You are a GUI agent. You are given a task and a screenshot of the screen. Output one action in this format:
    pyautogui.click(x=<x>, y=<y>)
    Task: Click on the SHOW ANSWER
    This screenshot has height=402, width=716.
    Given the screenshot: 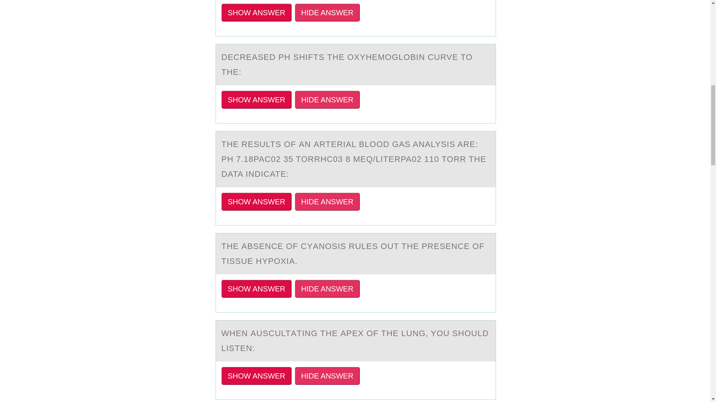 What is the action you would take?
    pyautogui.click(x=256, y=202)
    